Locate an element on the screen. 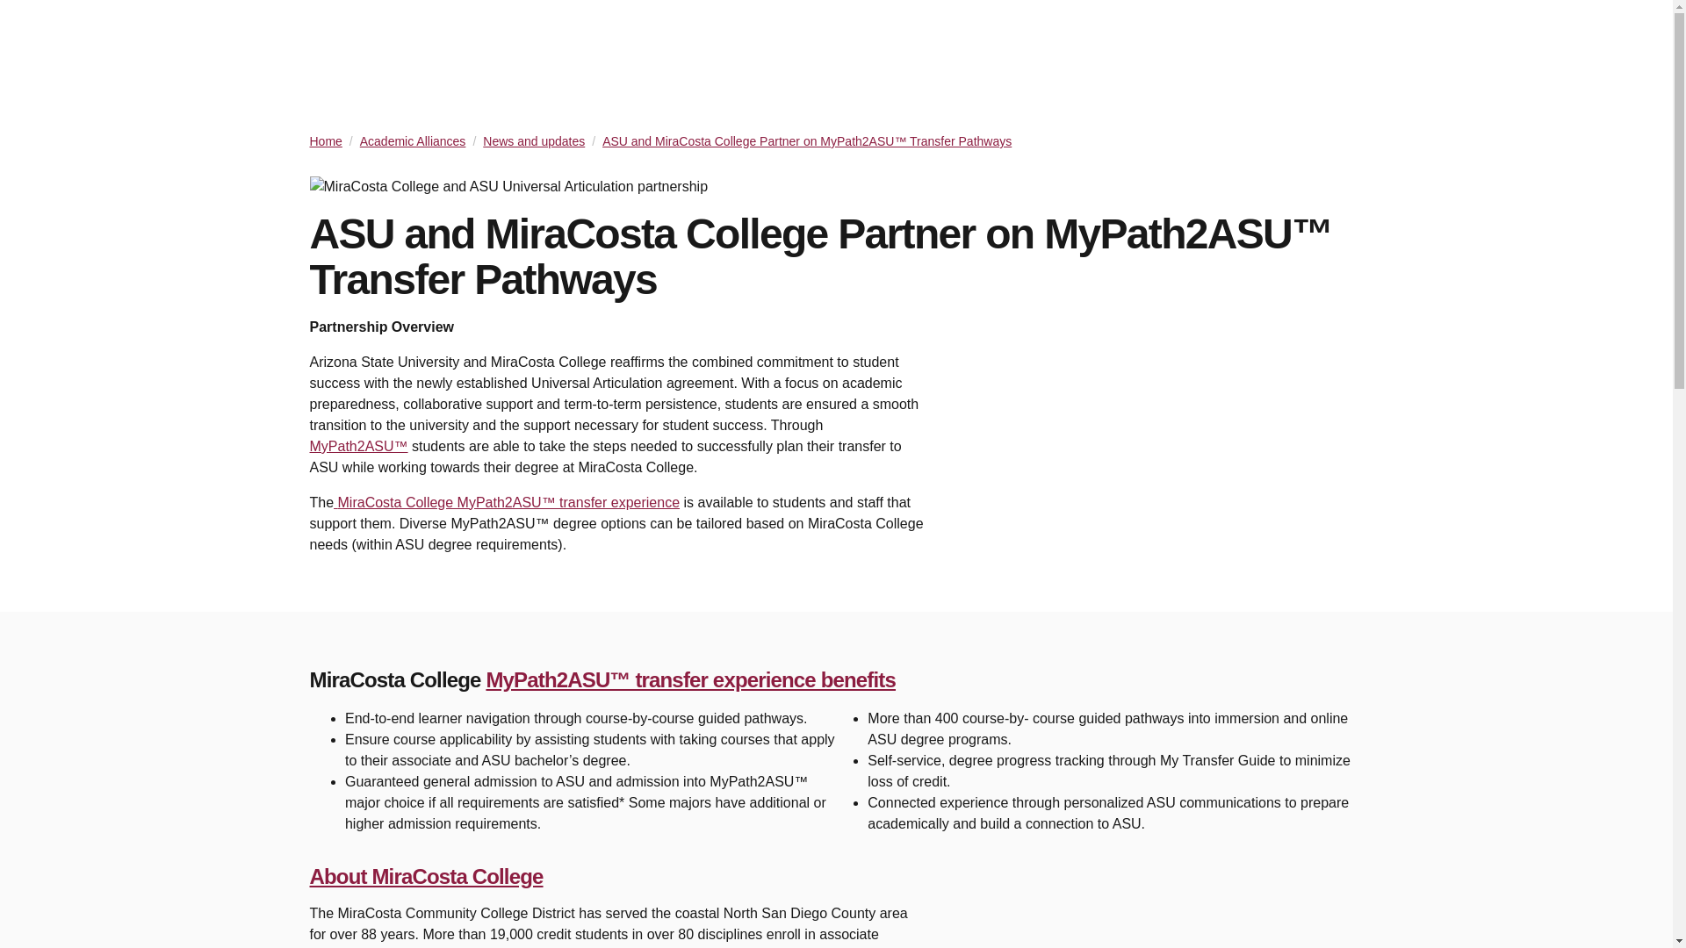  About MiraCosta College is located at coordinates (425, 876).